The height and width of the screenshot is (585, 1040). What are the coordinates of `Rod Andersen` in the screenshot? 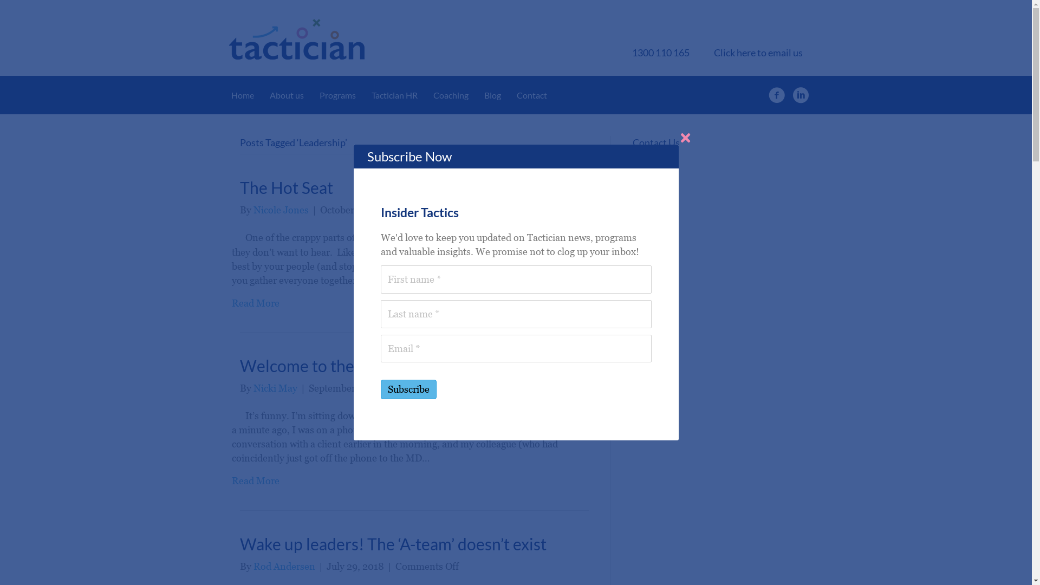 It's located at (284, 565).